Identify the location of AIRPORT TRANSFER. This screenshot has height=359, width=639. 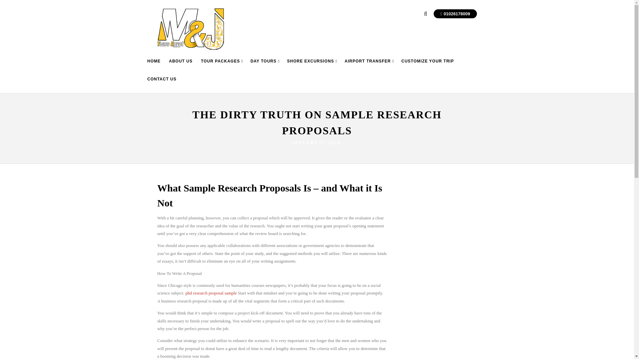
(369, 66).